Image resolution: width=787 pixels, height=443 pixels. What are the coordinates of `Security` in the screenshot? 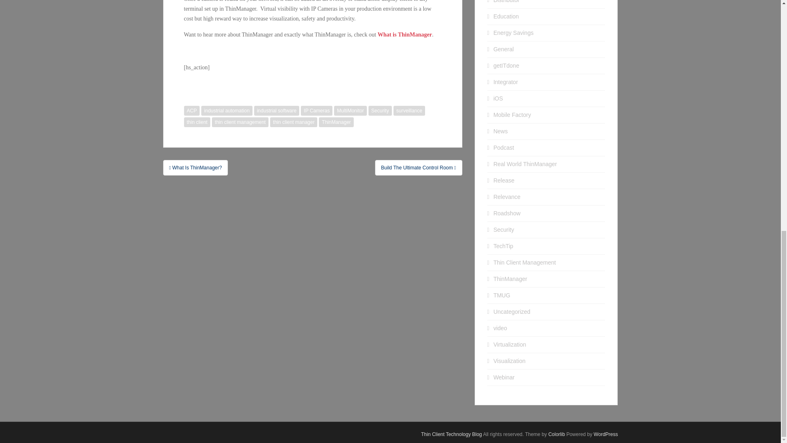 It's located at (380, 111).